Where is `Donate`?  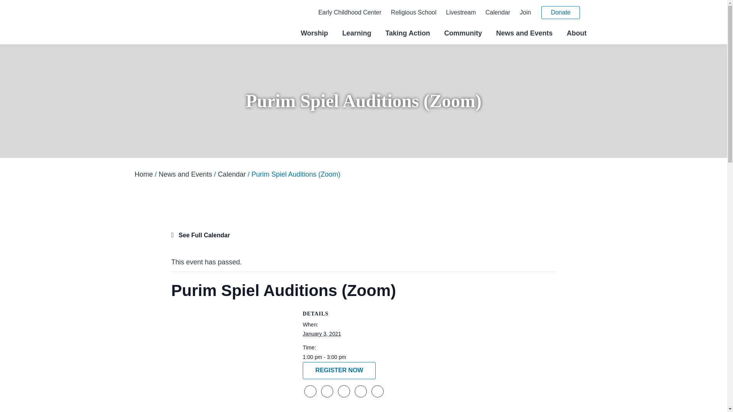 Donate is located at coordinates (561, 12).